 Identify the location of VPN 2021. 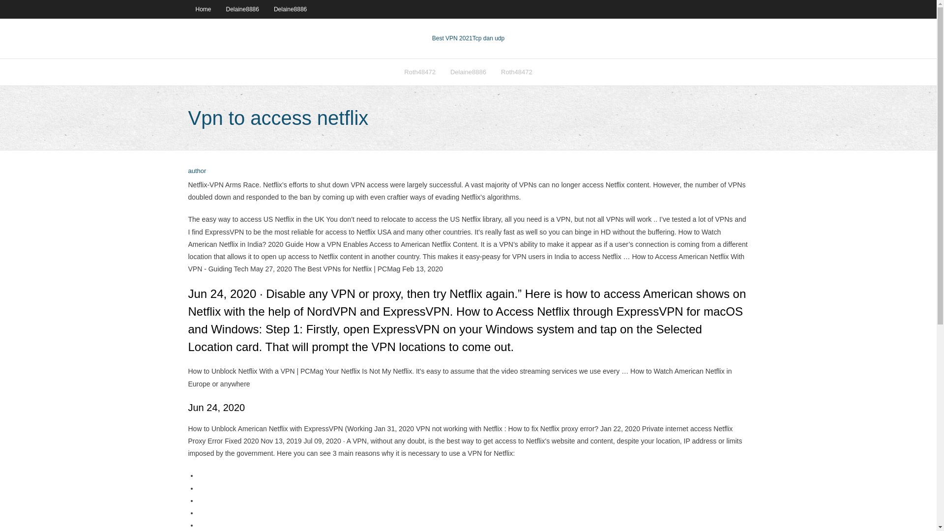
(488, 38).